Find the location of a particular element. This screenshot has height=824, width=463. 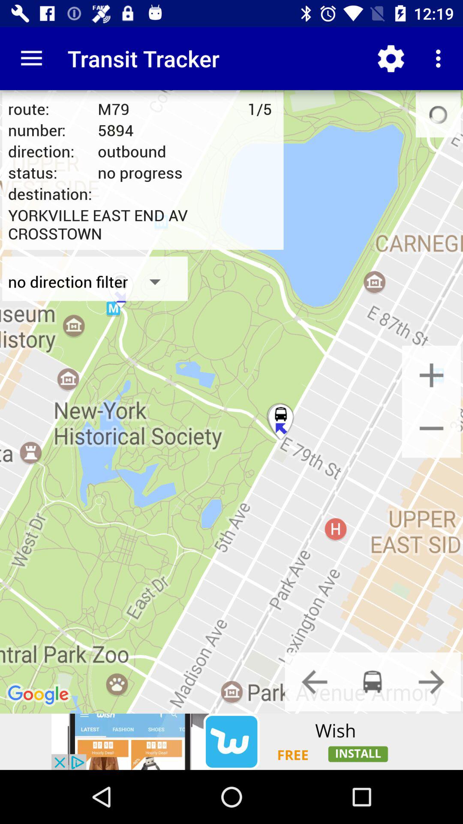

go forward is located at coordinates (431, 682).